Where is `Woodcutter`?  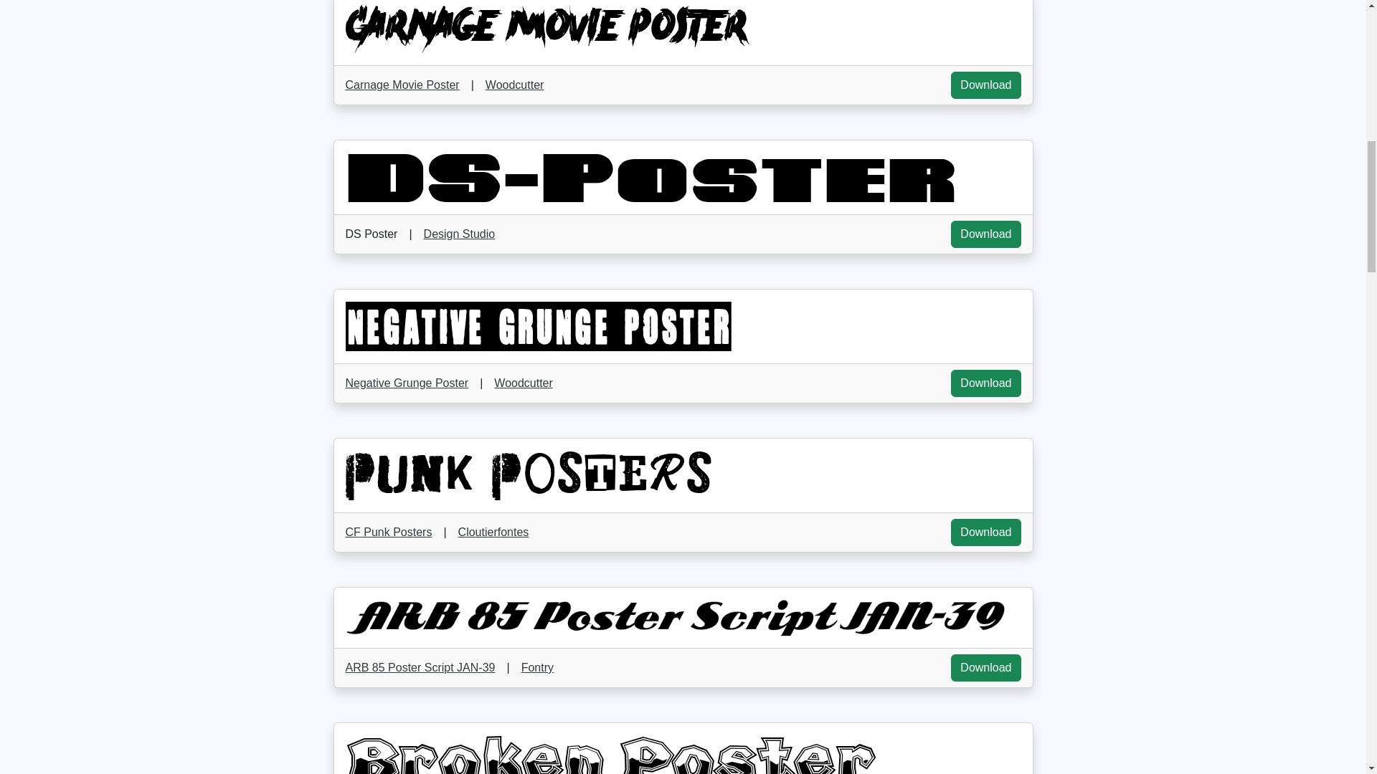
Woodcutter is located at coordinates (515, 85).